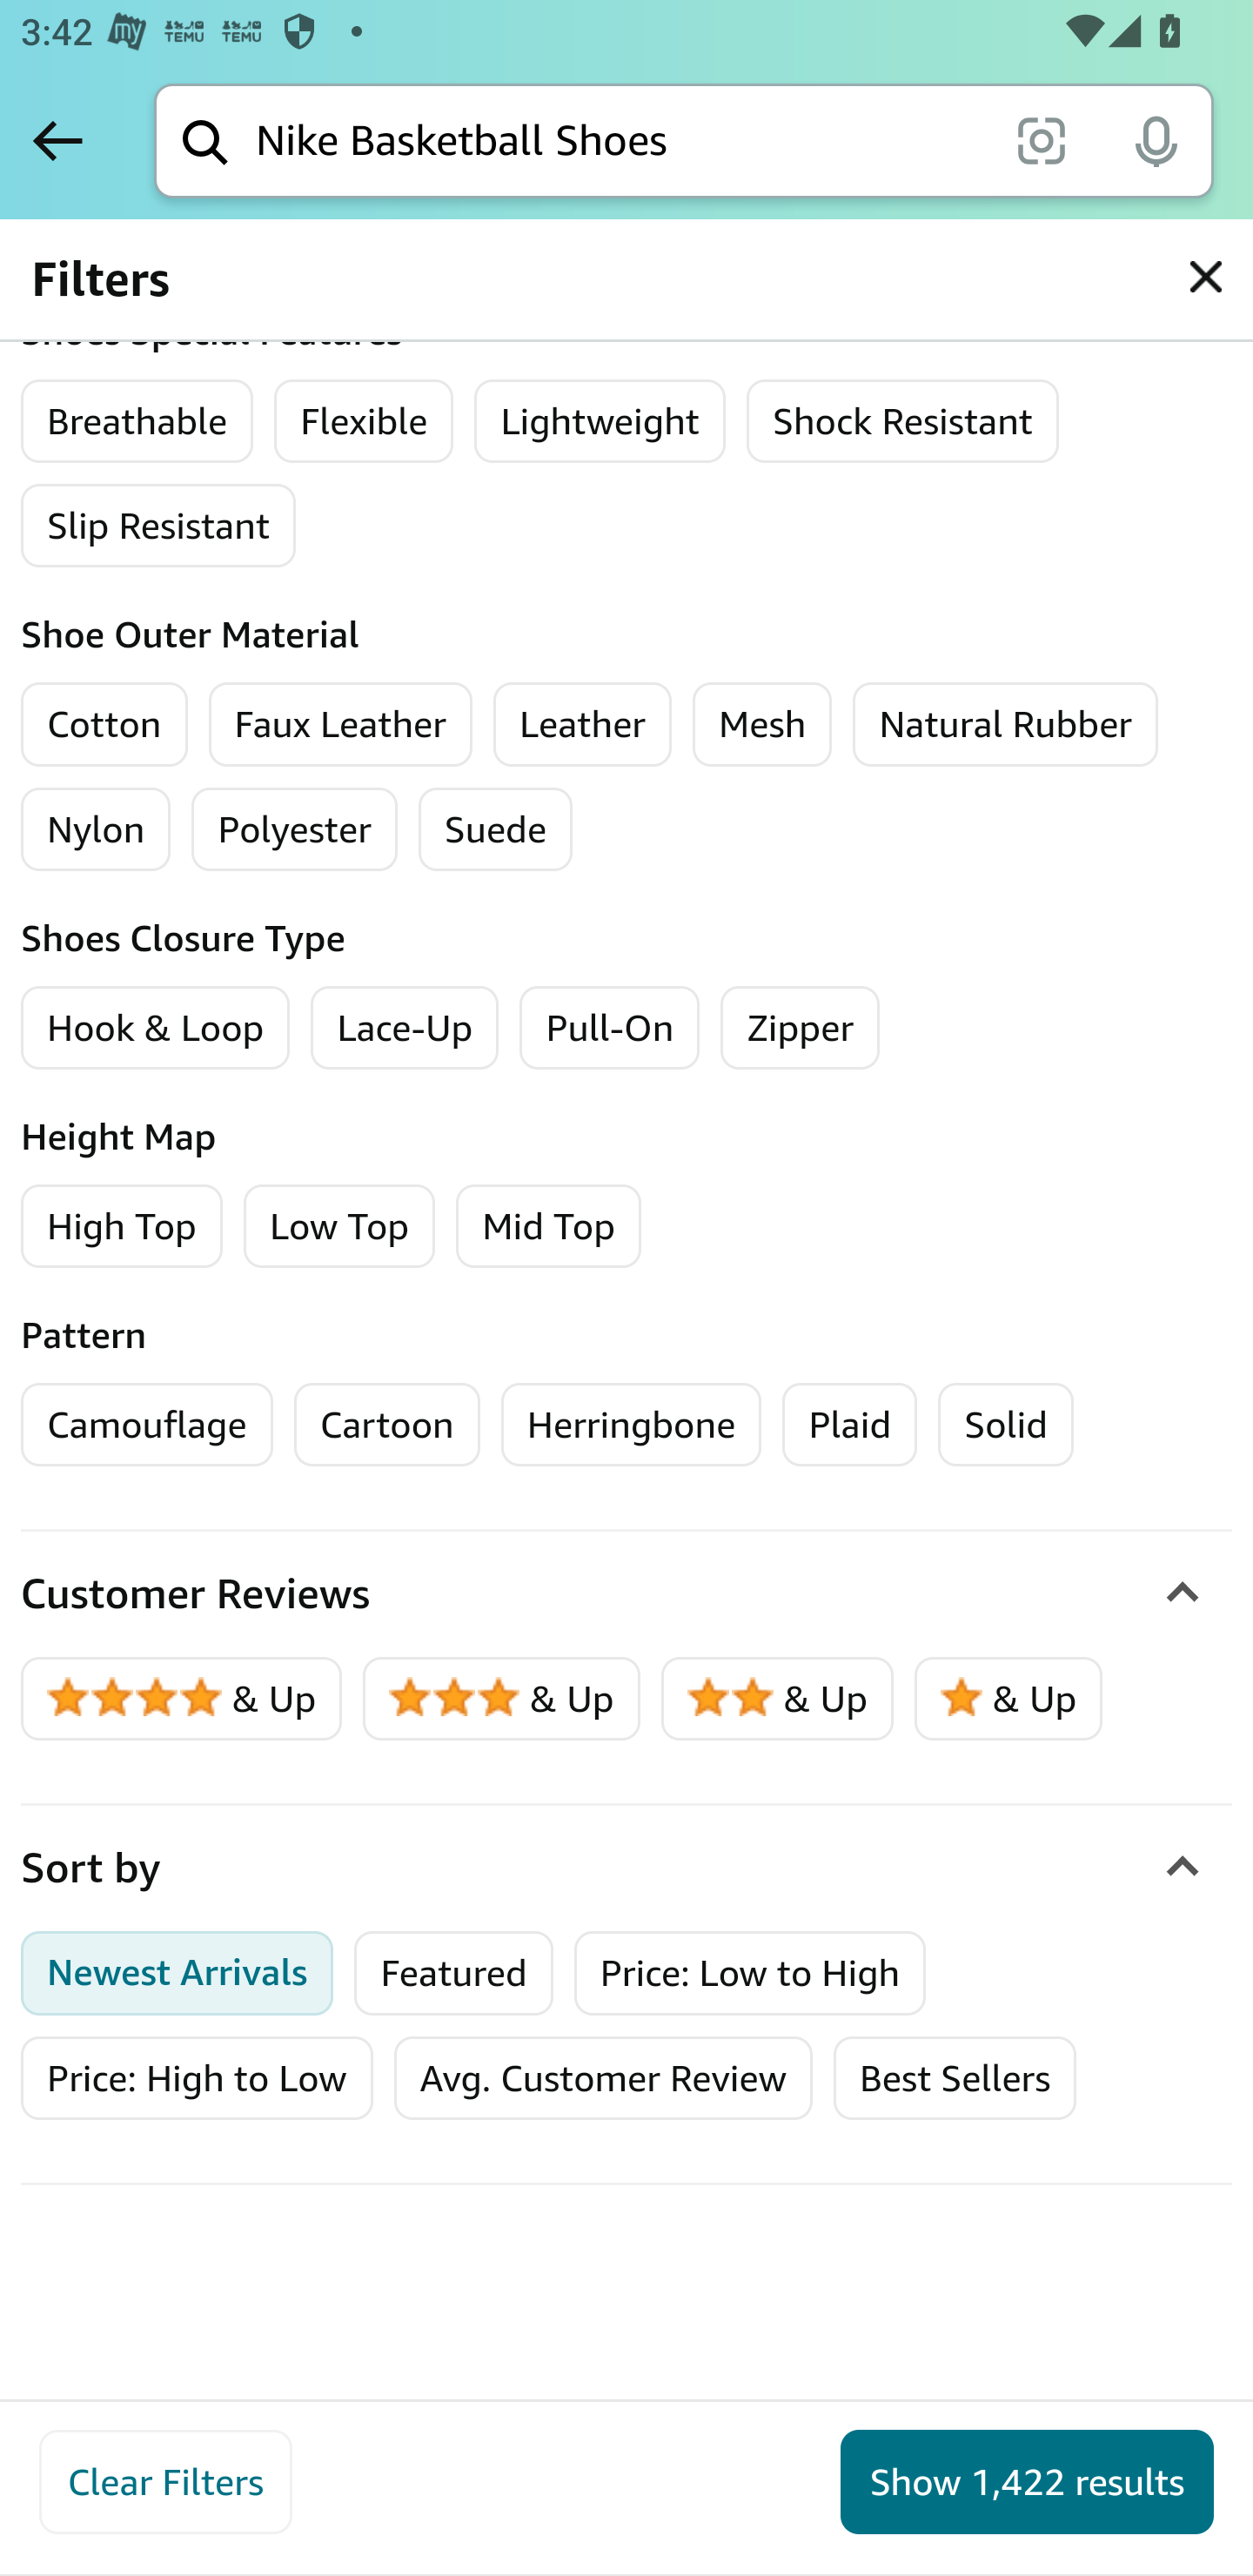 The height and width of the screenshot is (2576, 1253). I want to click on Leather, so click(583, 725).